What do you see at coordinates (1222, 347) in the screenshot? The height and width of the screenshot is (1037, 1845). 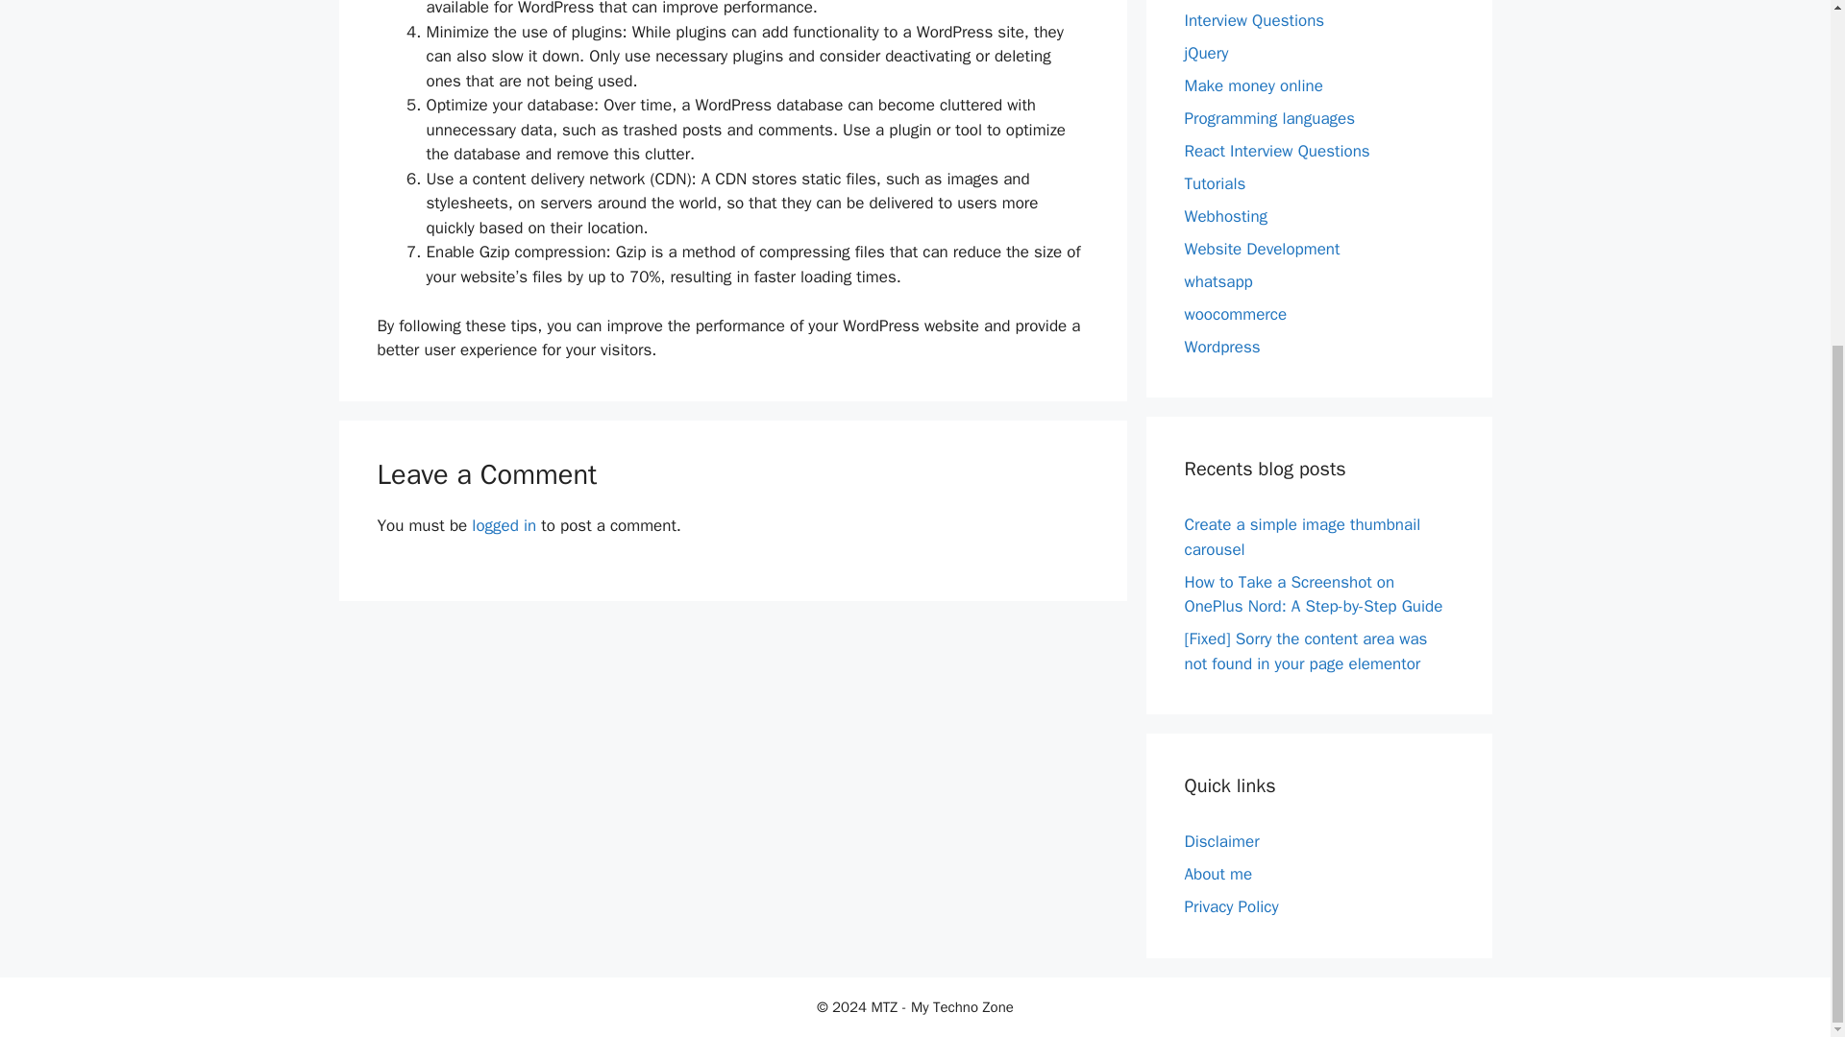 I see `Wordpress` at bounding box center [1222, 347].